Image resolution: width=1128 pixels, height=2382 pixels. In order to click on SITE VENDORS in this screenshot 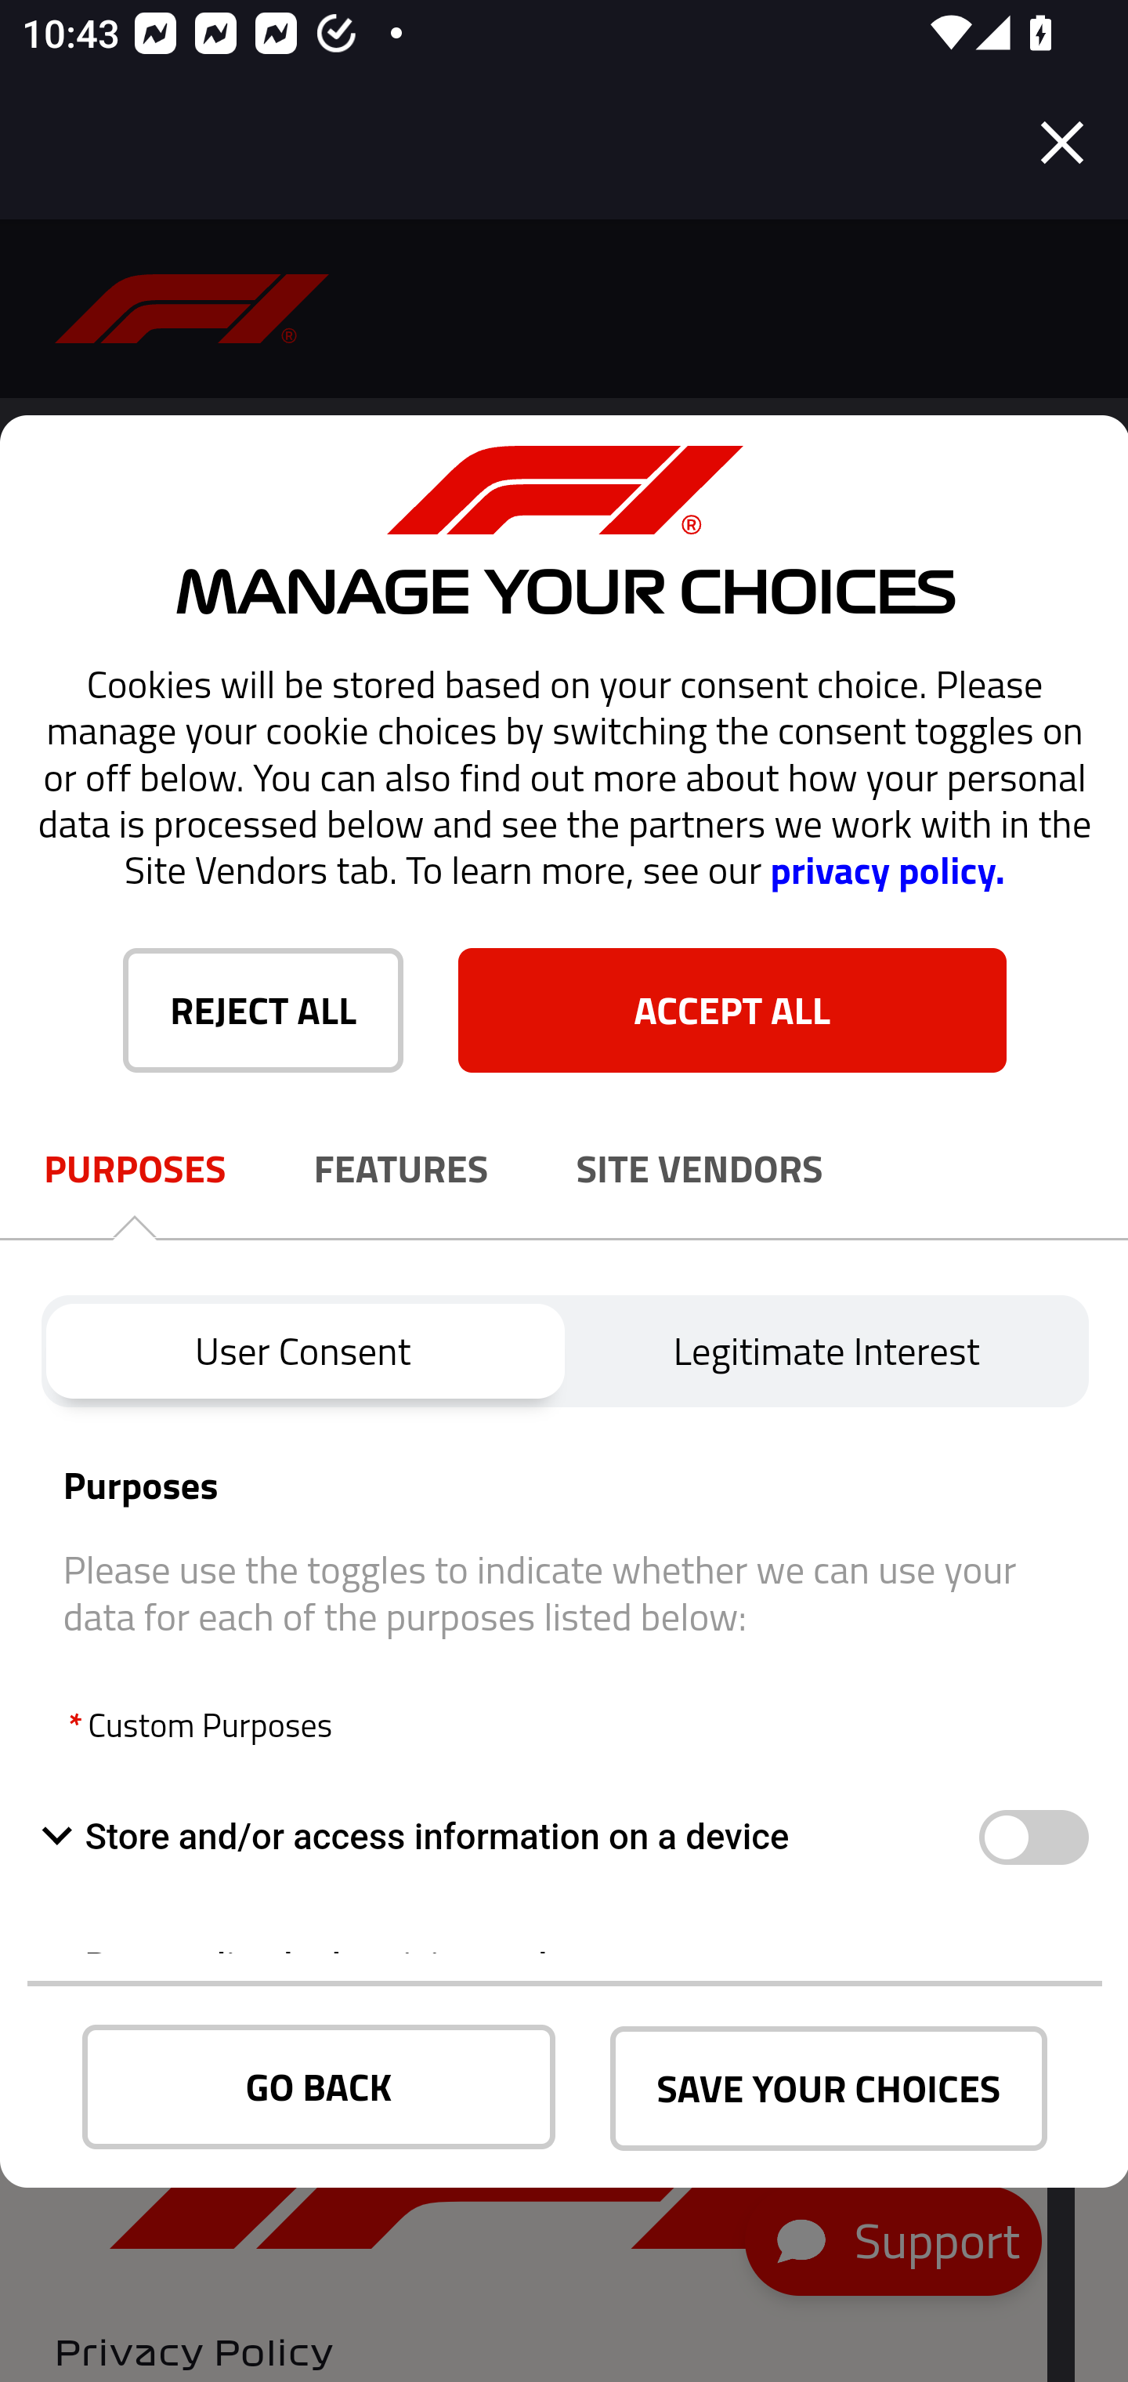, I will do `click(700, 1169)`.